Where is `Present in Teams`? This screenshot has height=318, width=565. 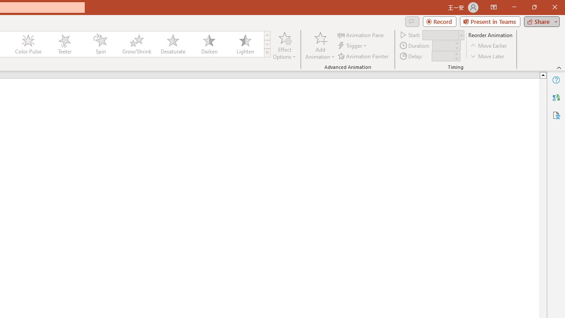 Present in Teams is located at coordinates (490, 21).